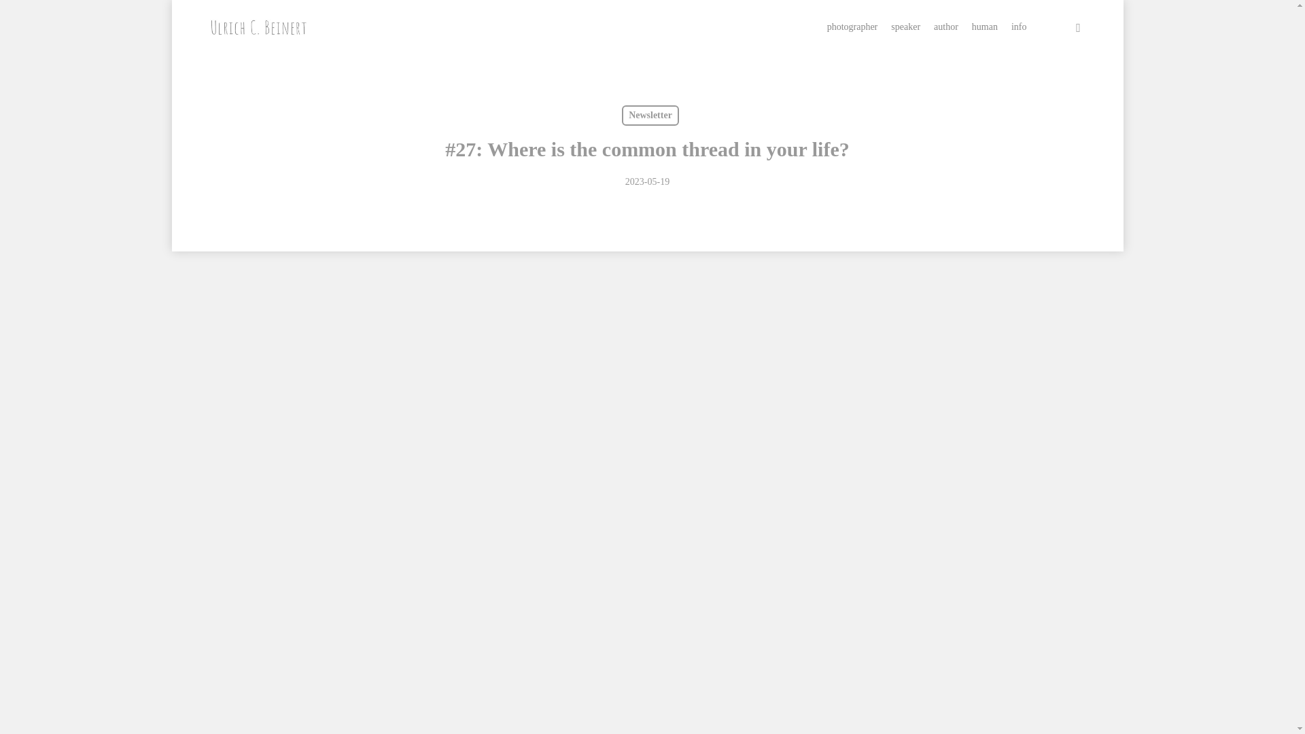  What do you see at coordinates (1020, 27) in the screenshot?
I see `info` at bounding box center [1020, 27].